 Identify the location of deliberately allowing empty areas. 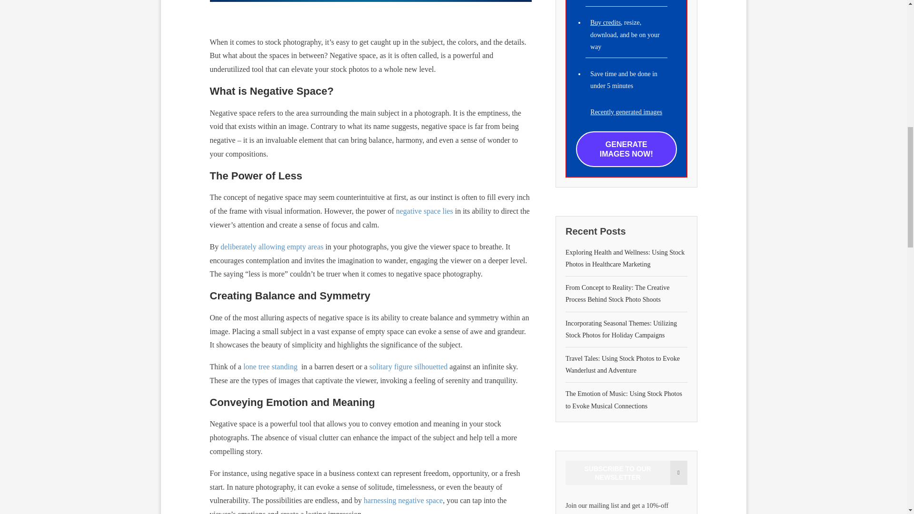
(271, 247).